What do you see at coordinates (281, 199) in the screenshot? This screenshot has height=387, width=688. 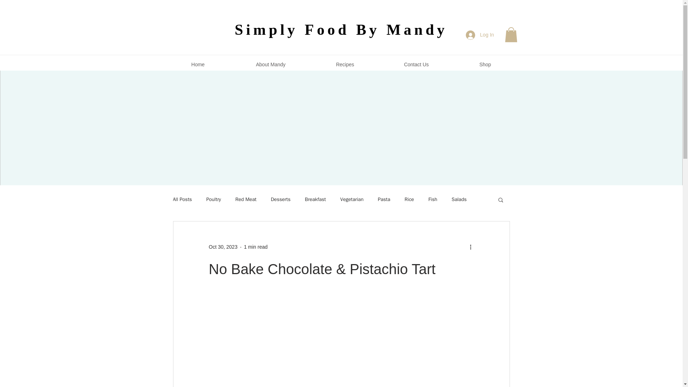 I see `Desserts` at bounding box center [281, 199].